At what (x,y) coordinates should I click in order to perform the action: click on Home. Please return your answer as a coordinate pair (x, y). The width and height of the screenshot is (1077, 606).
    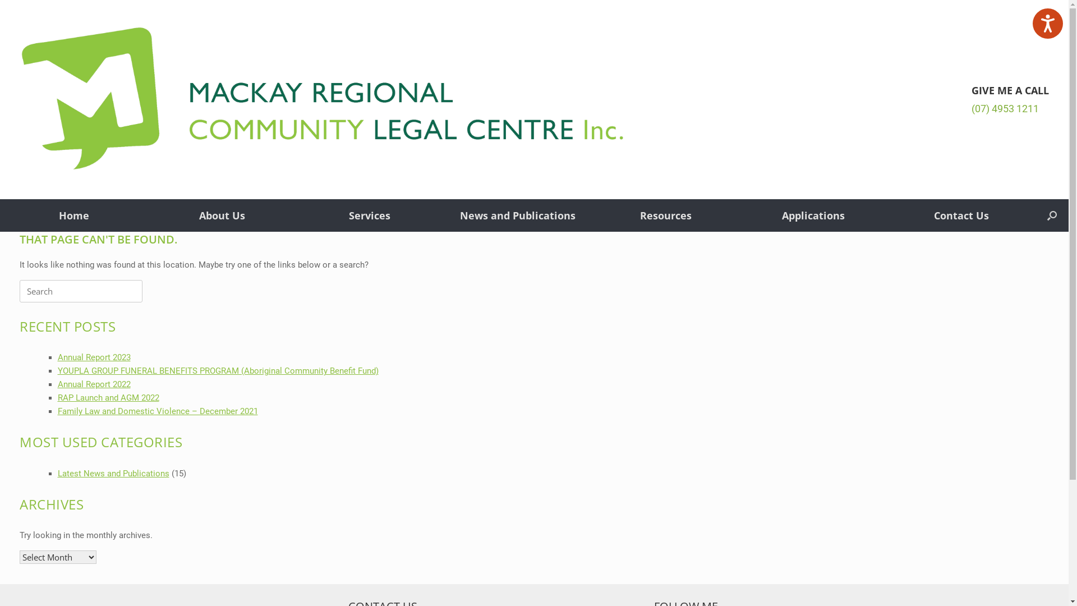
    Looking at the image, I should click on (74, 215).